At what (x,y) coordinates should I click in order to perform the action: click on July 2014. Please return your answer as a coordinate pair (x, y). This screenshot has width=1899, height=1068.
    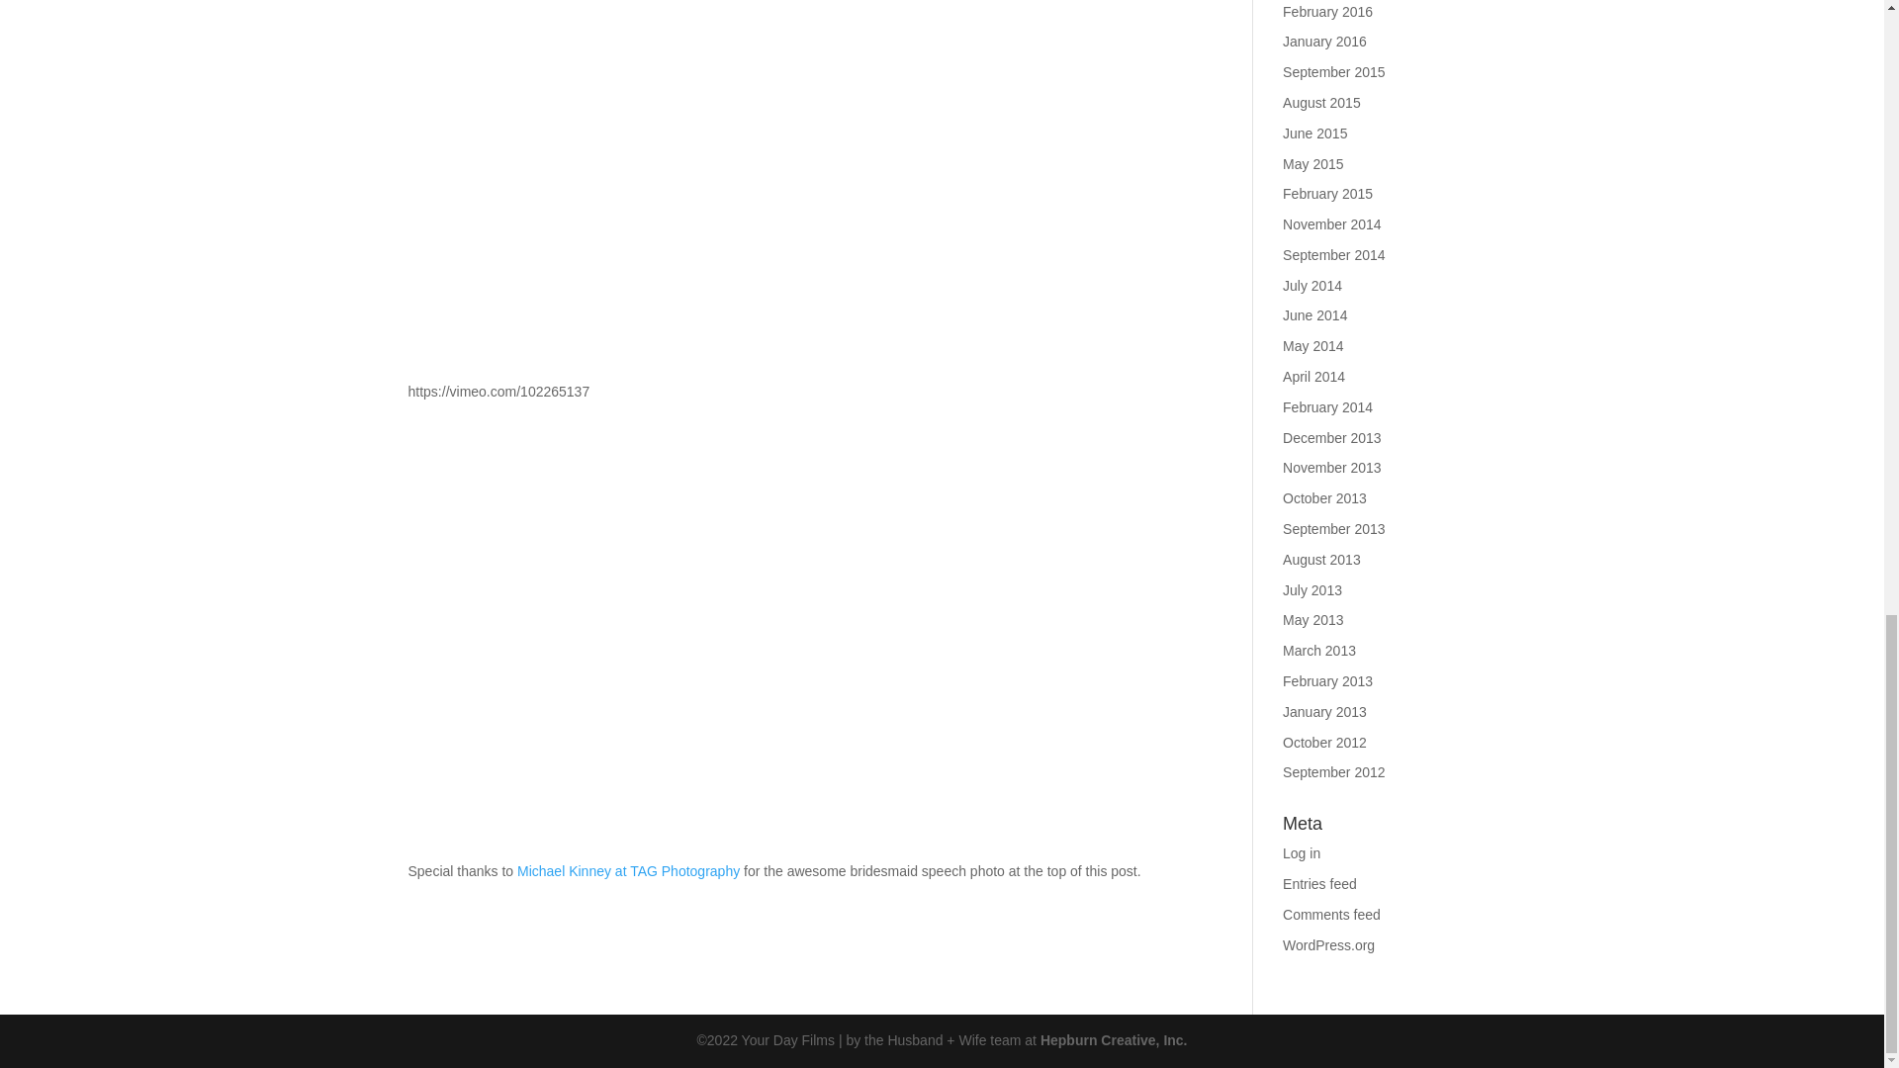
    Looking at the image, I should click on (1312, 285).